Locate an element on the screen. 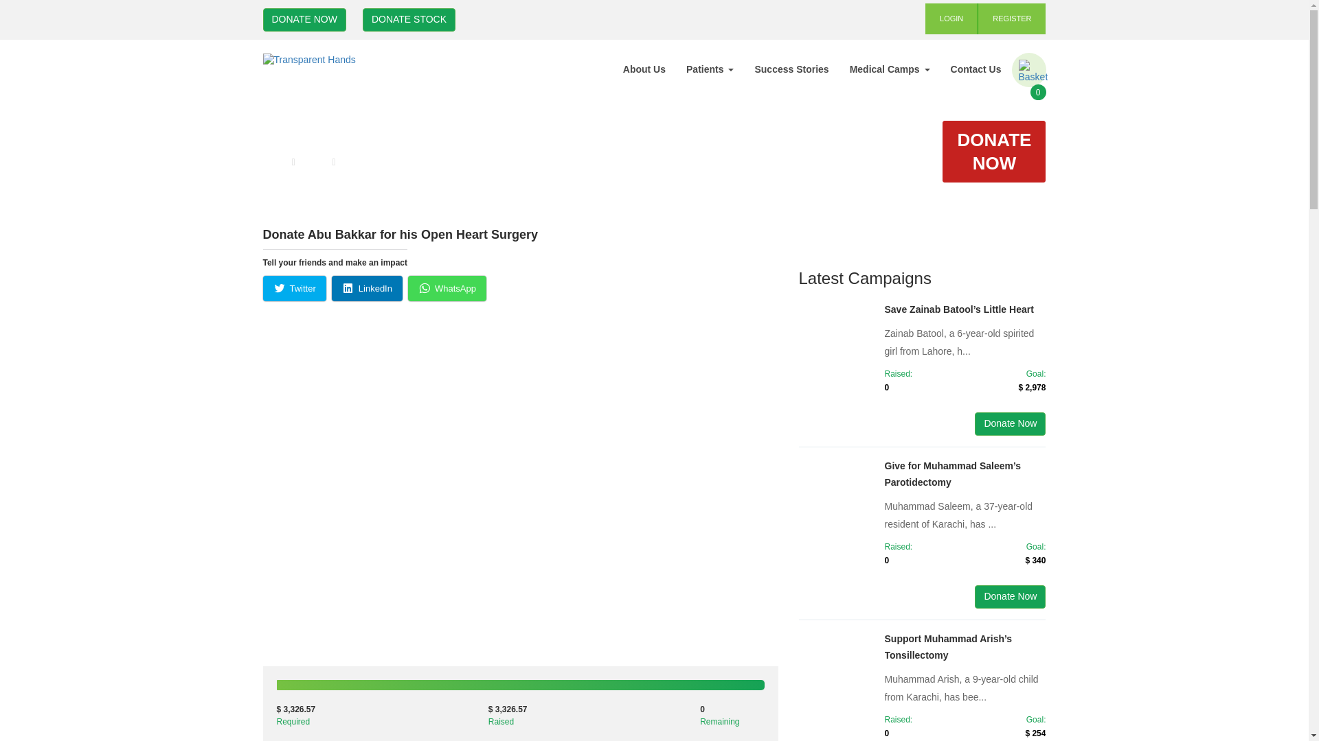 The image size is (1319, 741). About Us is located at coordinates (644, 69).